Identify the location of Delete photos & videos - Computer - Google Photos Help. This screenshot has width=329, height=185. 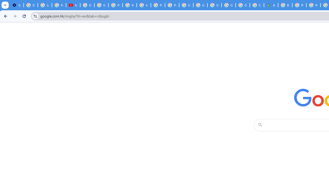
(31, 5).